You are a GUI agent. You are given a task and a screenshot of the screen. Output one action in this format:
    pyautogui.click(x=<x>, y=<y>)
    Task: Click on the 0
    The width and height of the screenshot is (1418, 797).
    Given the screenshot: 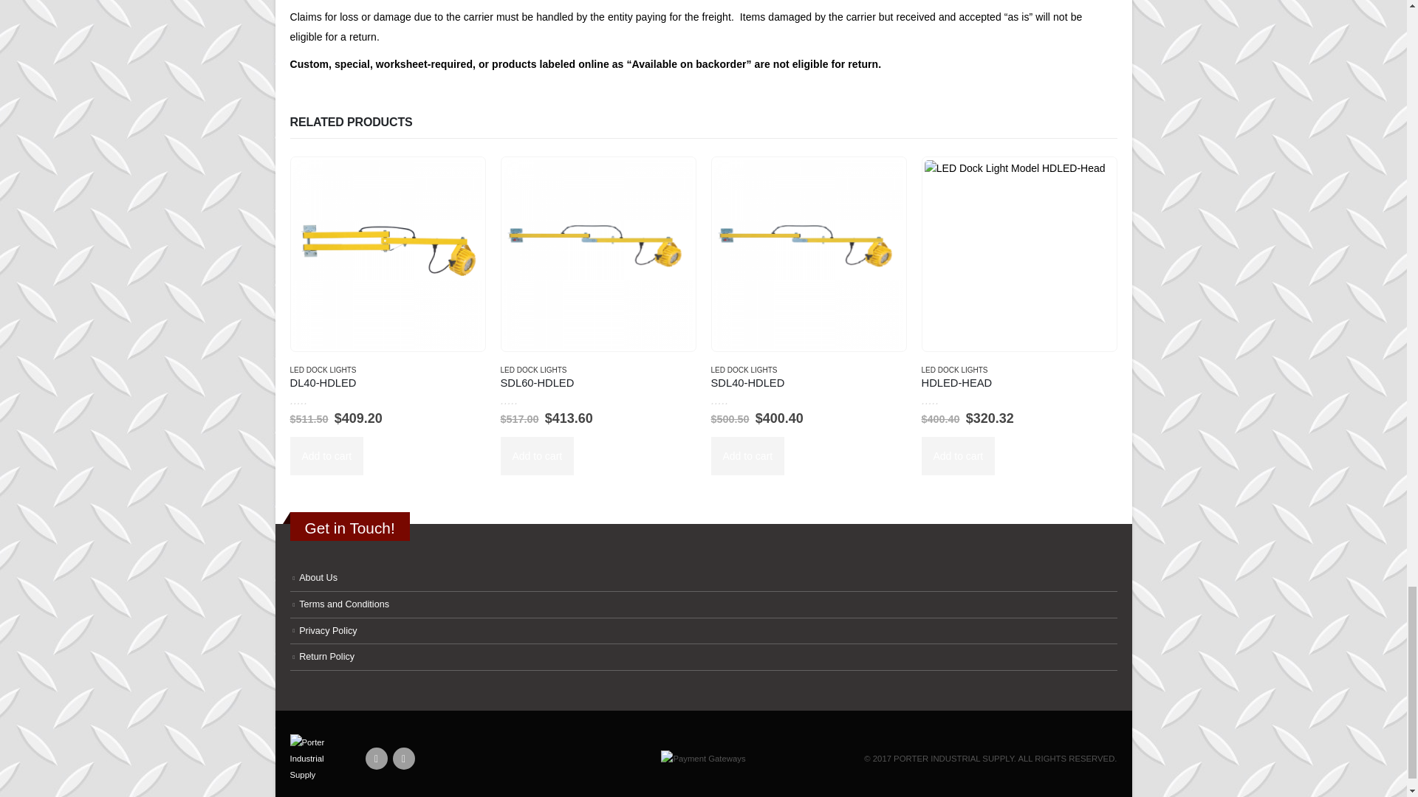 What is the action you would take?
    pyautogui.click(x=524, y=400)
    